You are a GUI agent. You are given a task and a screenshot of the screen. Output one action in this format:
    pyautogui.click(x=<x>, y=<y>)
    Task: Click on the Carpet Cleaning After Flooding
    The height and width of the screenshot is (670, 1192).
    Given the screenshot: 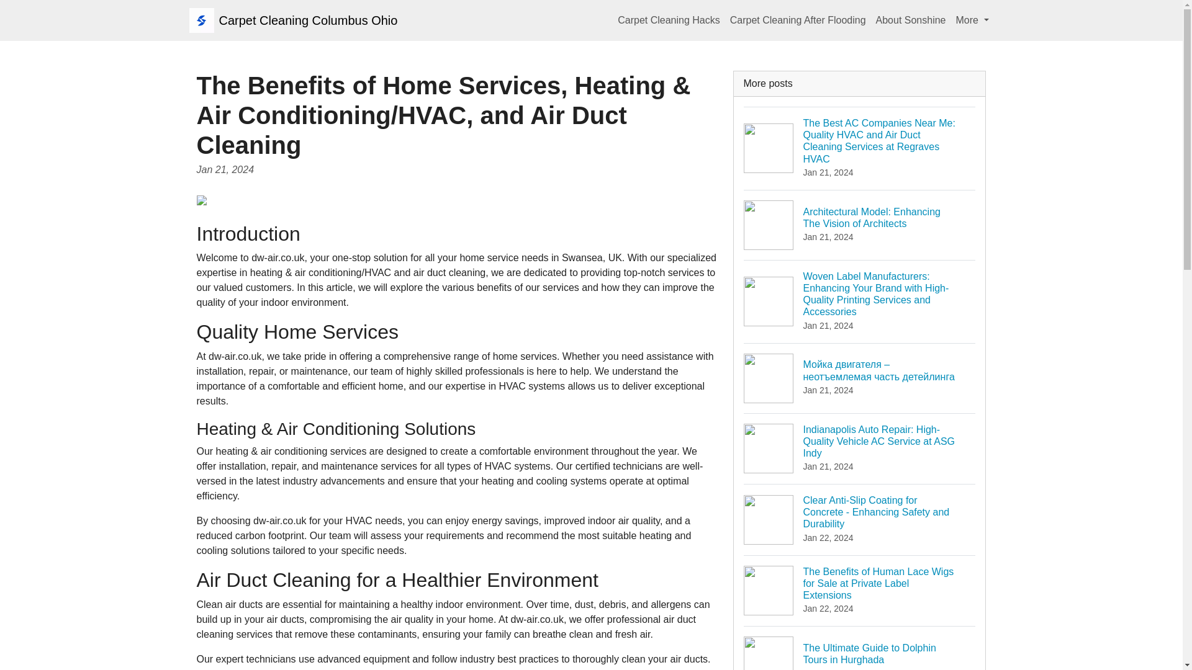 What is the action you would take?
    pyautogui.click(x=798, y=20)
    